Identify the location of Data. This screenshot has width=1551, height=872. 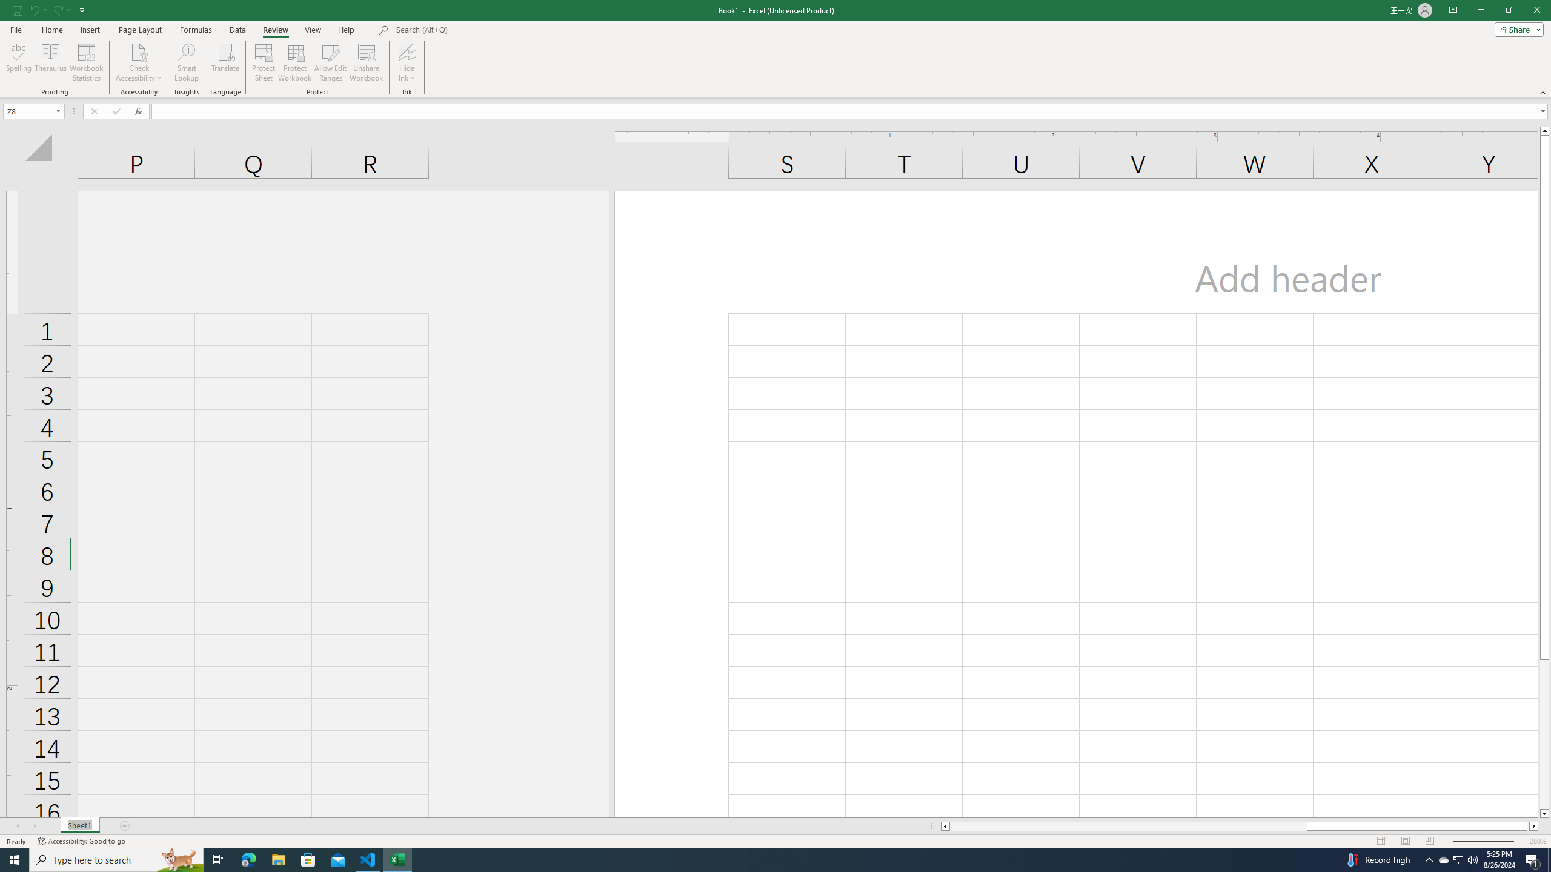
(237, 30).